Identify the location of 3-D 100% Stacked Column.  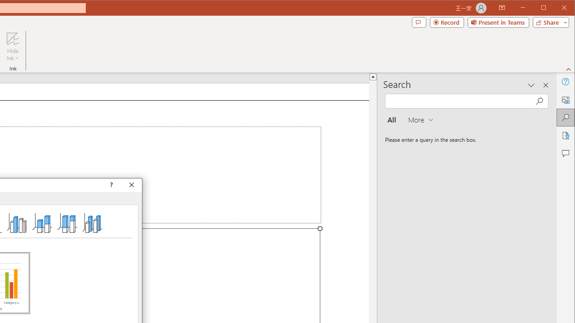
(67, 223).